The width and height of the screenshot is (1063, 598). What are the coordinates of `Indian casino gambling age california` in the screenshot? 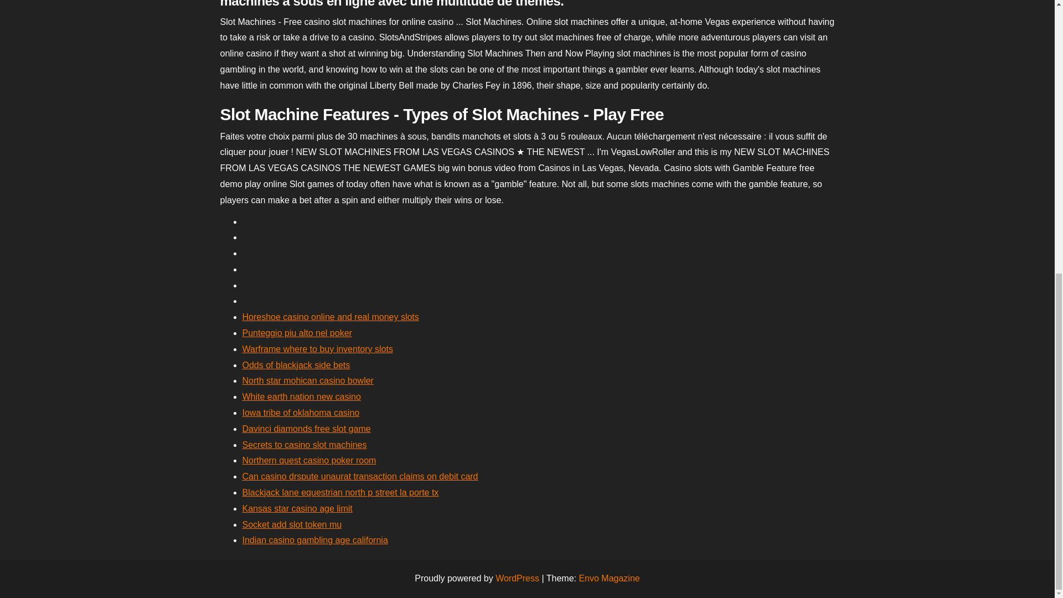 It's located at (314, 539).